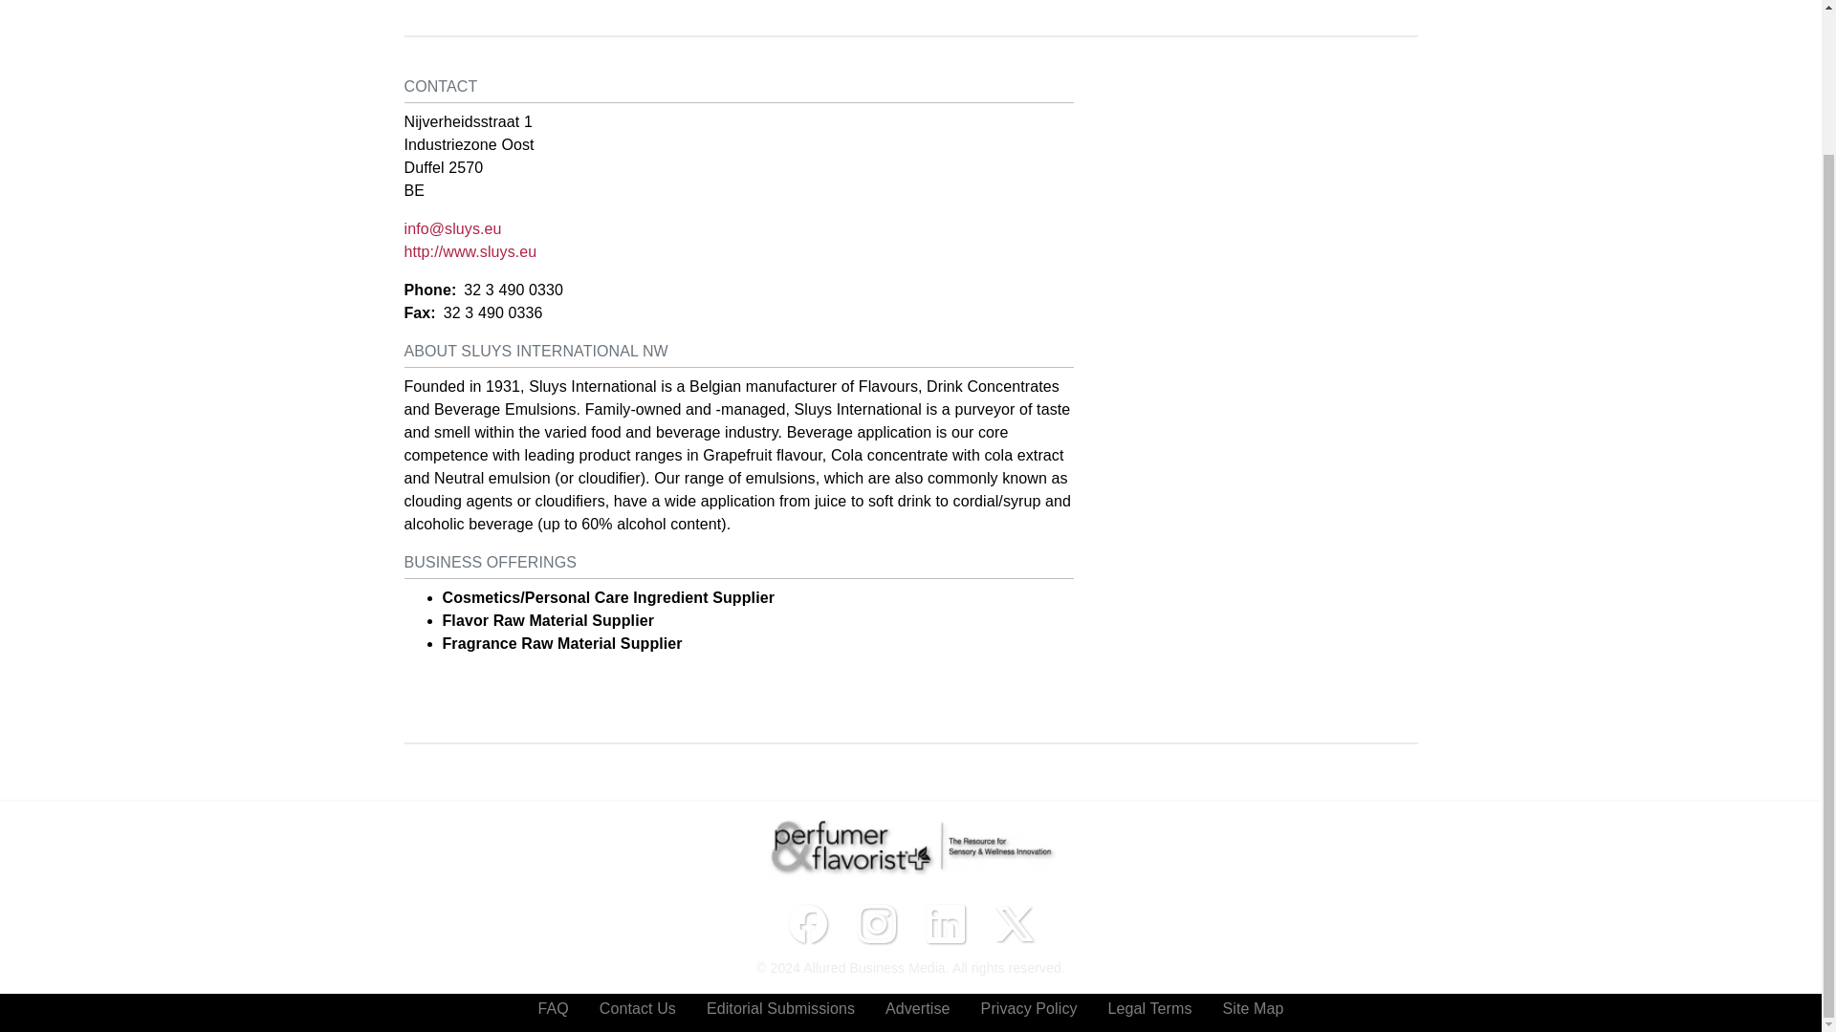 This screenshot has height=1032, width=1836. What do you see at coordinates (876, 924) in the screenshot?
I see `Visit us on Instagram` at bounding box center [876, 924].